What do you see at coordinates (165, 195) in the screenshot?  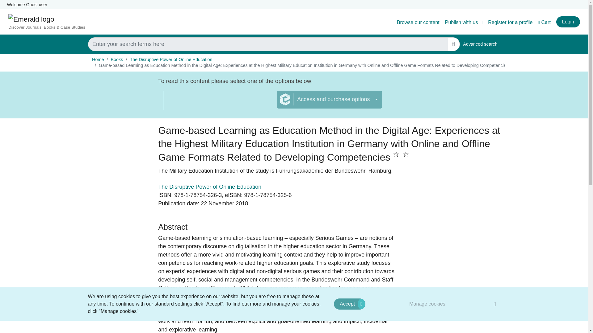 I see `Login` at bounding box center [165, 195].